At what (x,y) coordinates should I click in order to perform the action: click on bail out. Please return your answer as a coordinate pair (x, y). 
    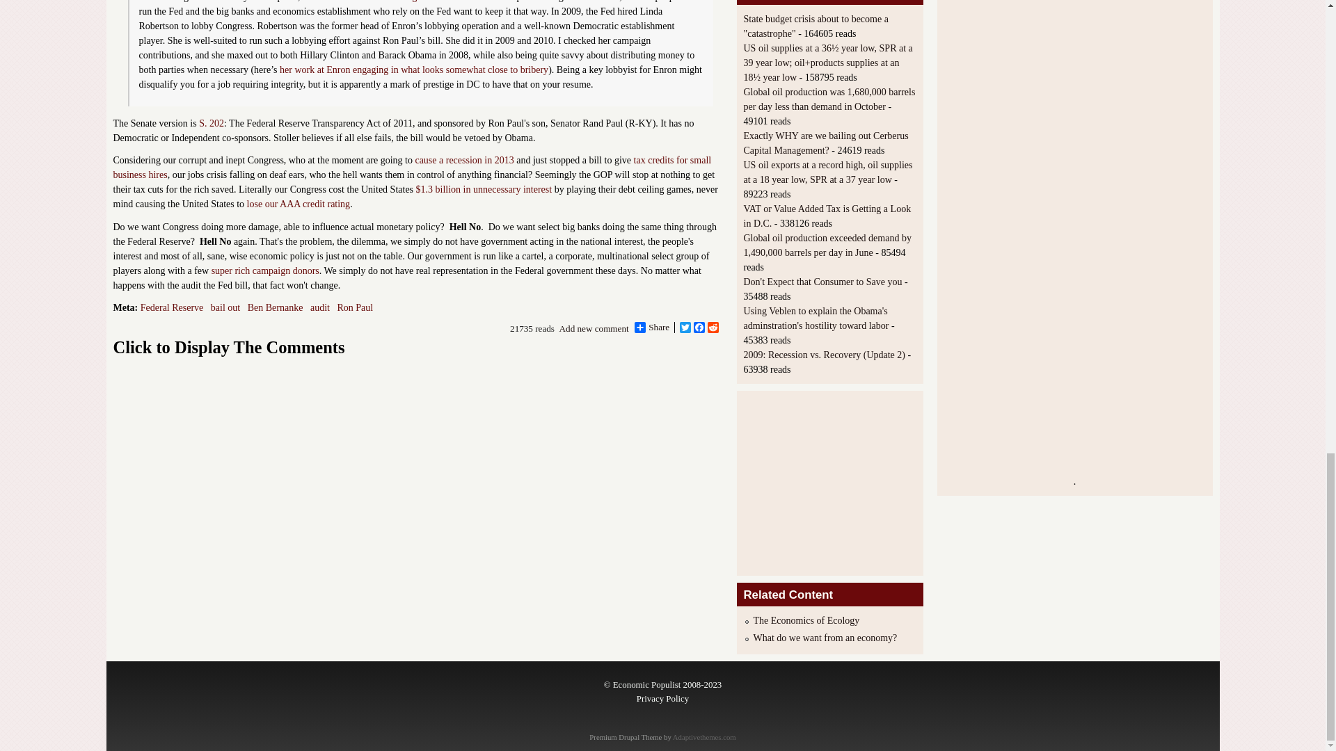
    Looking at the image, I should click on (225, 307).